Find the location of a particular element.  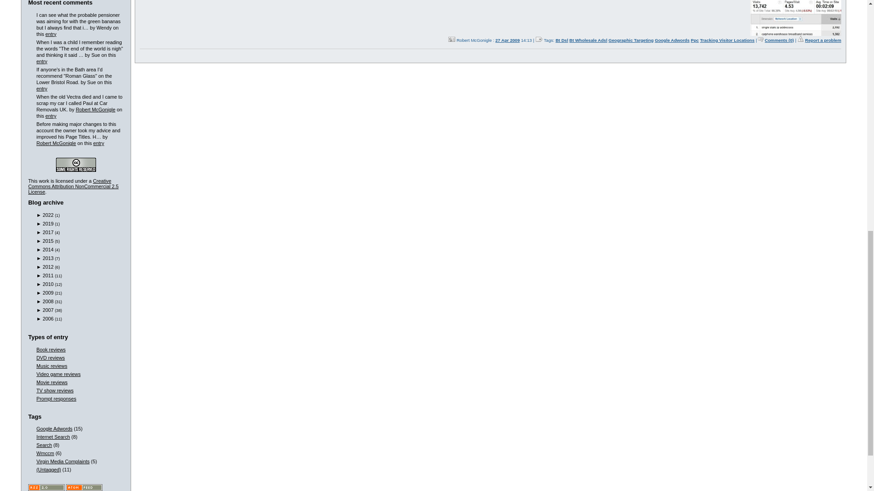

Geographic Targeting is located at coordinates (631, 40).